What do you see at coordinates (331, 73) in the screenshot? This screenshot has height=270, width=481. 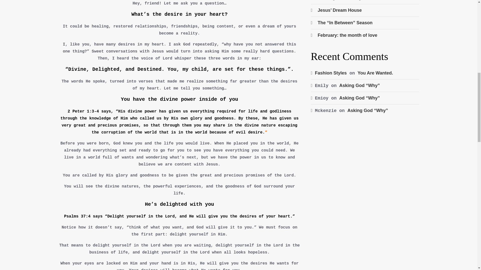 I see `Fashion Styles` at bounding box center [331, 73].